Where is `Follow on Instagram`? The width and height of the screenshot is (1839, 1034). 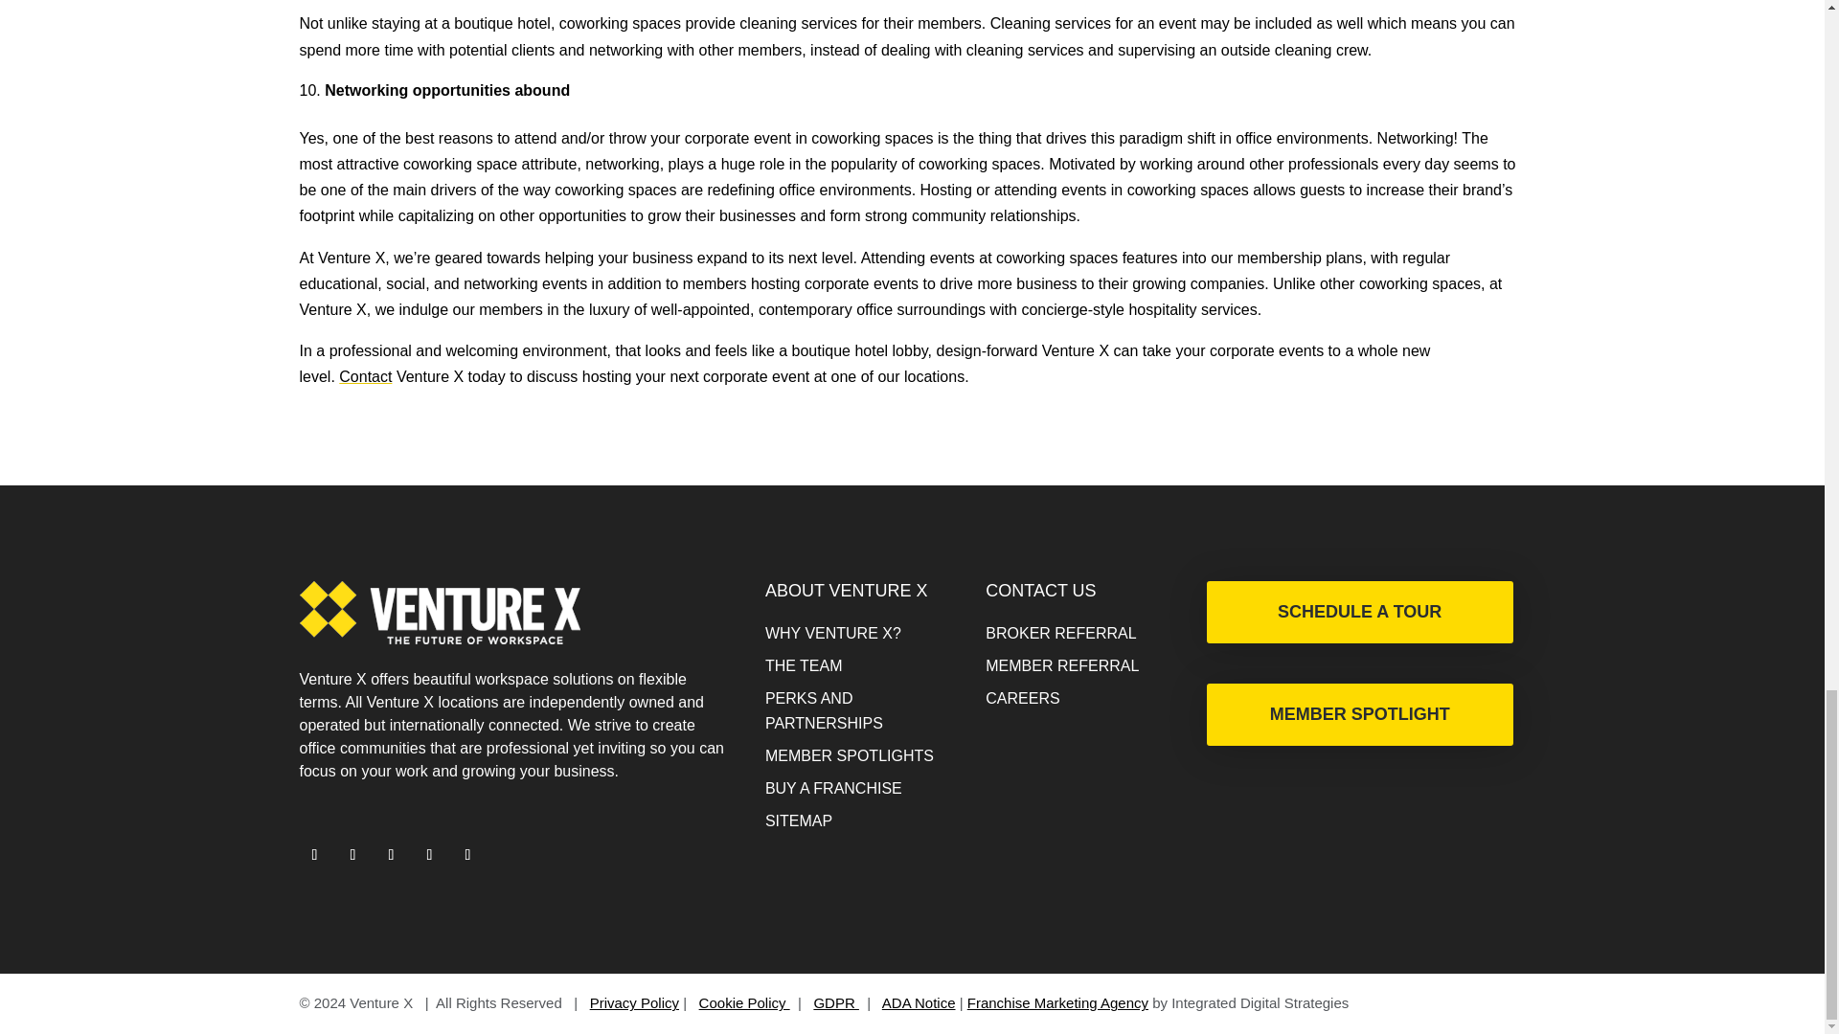 Follow on Instagram is located at coordinates (391, 854).